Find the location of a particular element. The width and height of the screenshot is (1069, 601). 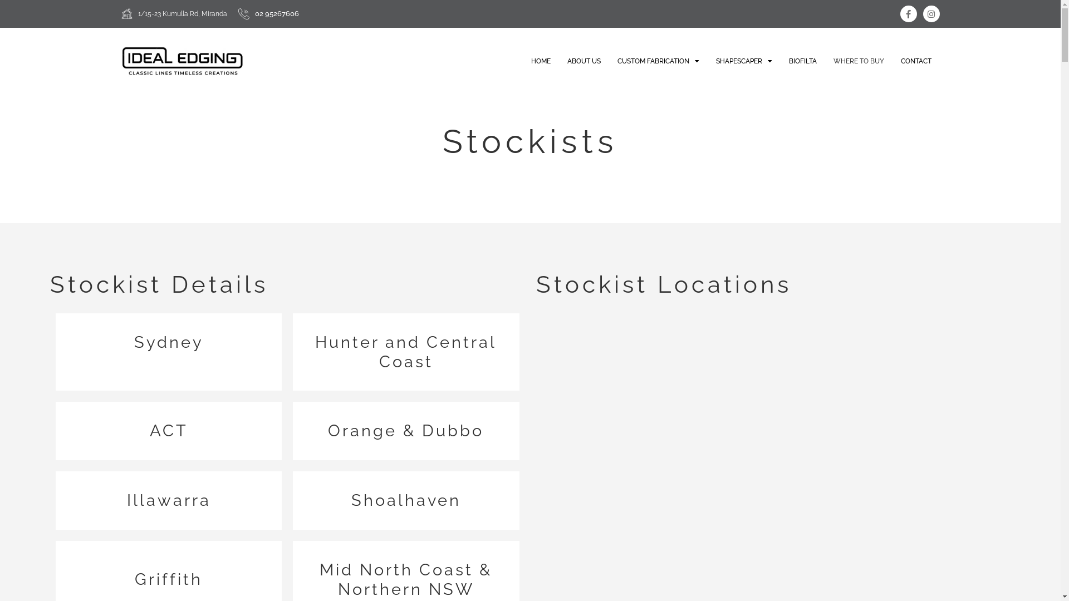

ACT is located at coordinates (169, 431).